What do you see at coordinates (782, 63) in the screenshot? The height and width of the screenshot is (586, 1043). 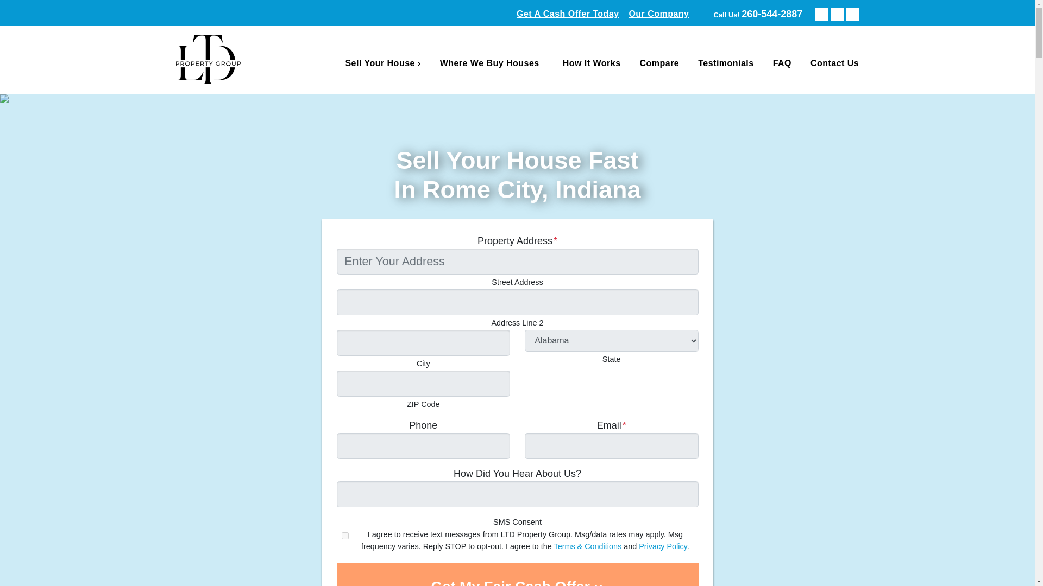 I see `Where We Buy Houses` at bounding box center [782, 63].